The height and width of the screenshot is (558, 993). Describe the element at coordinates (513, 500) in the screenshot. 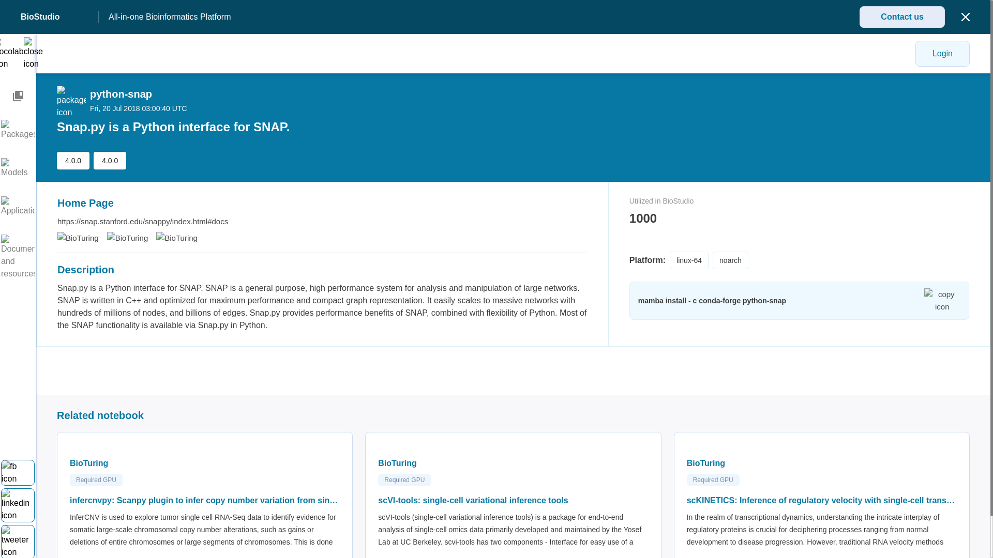

I see `scVI-tools: single-cell variational inference tools` at that location.